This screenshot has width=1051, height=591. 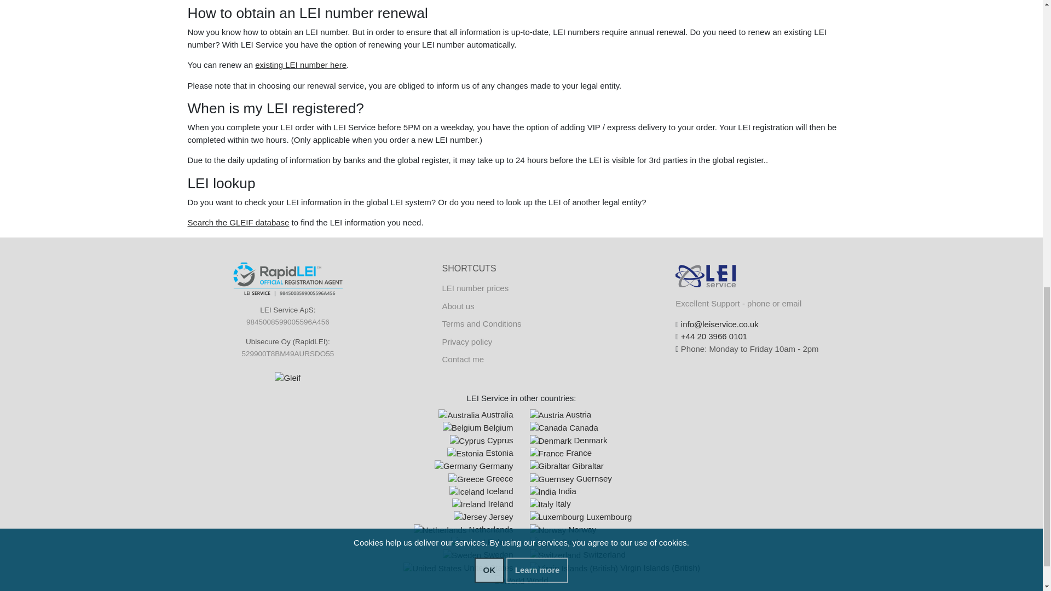 What do you see at coordinates (568, 440) in the screenshot?
I see `Denmark` at bounding box center [568, 440].